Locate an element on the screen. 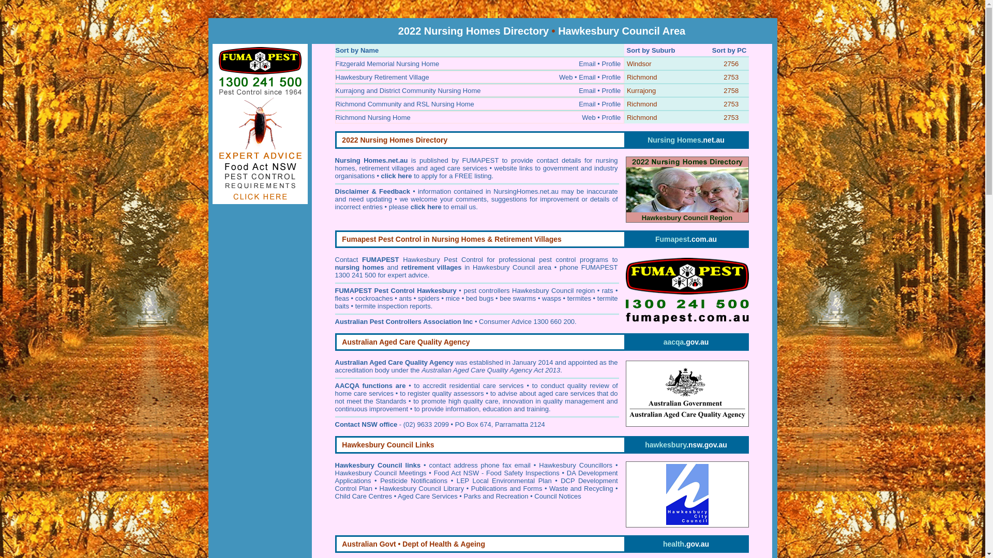 The image size is (993, 558). Hawkesbury Council Meetings is located at coordinates (381, 473).